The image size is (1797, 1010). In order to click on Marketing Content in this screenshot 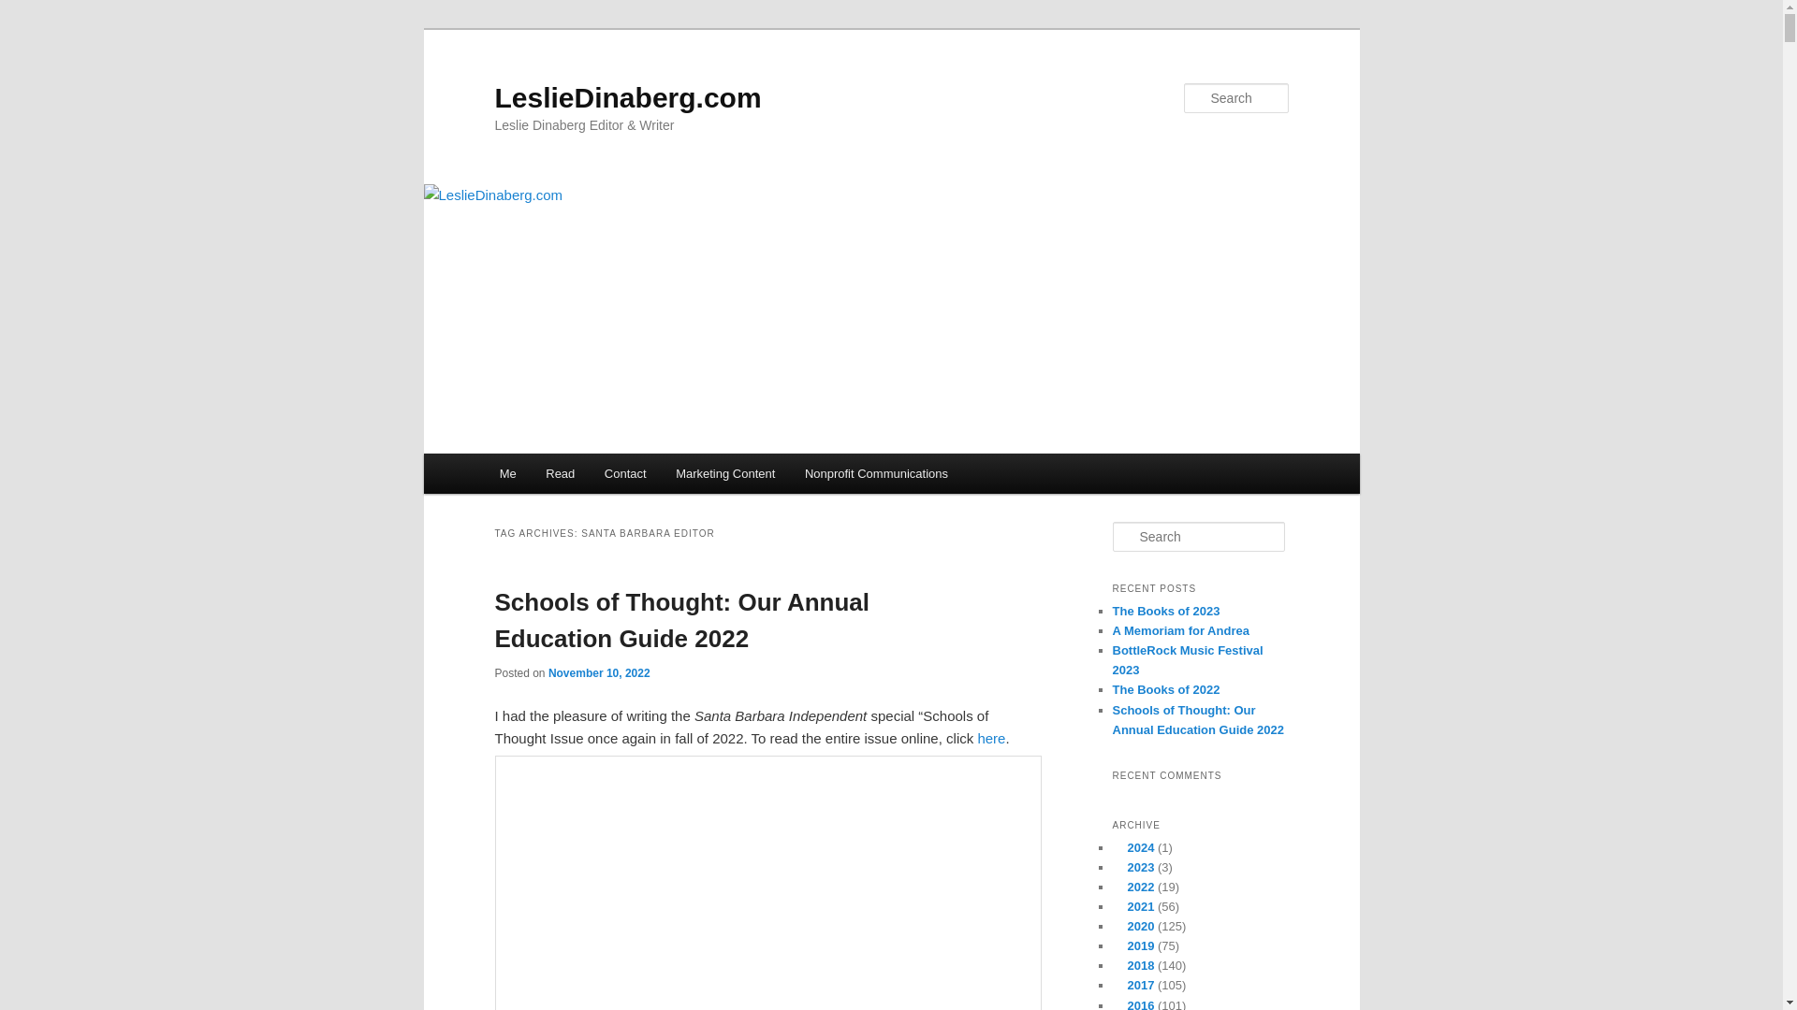, I will do `click(725, 473)`.